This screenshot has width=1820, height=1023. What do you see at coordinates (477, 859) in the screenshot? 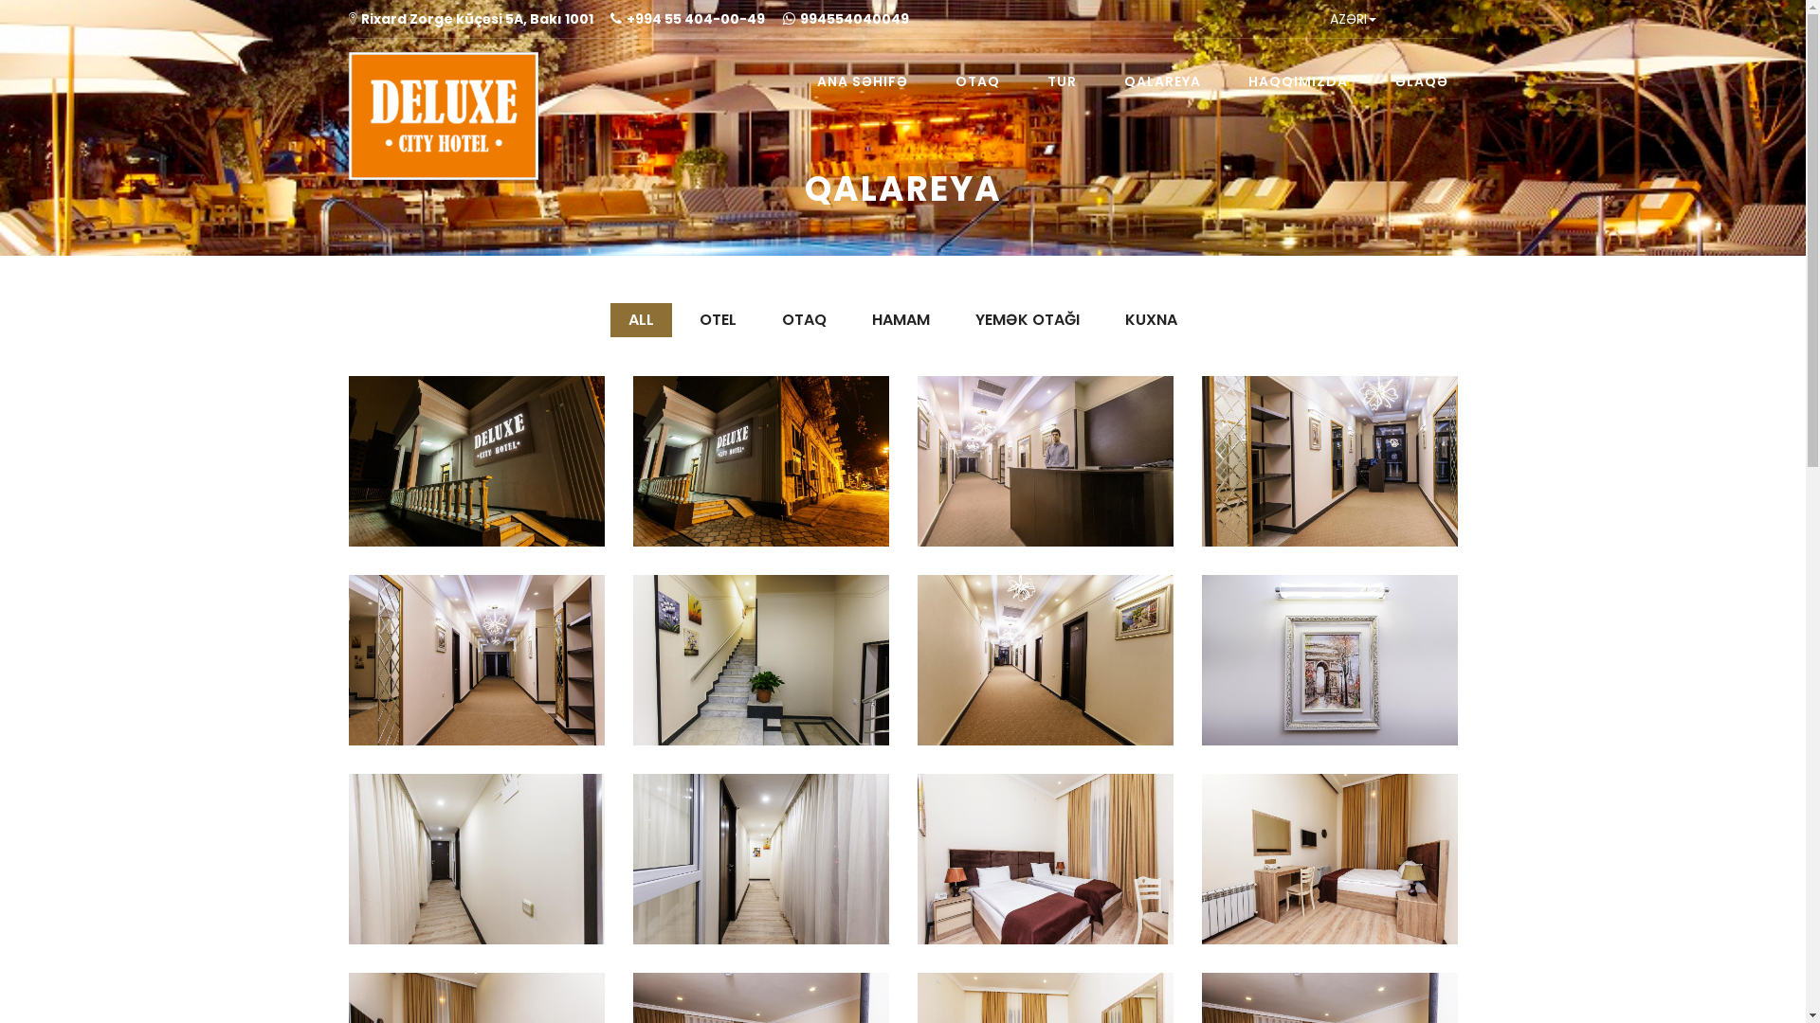
I see `Otel` at bounding box center [477, 859].